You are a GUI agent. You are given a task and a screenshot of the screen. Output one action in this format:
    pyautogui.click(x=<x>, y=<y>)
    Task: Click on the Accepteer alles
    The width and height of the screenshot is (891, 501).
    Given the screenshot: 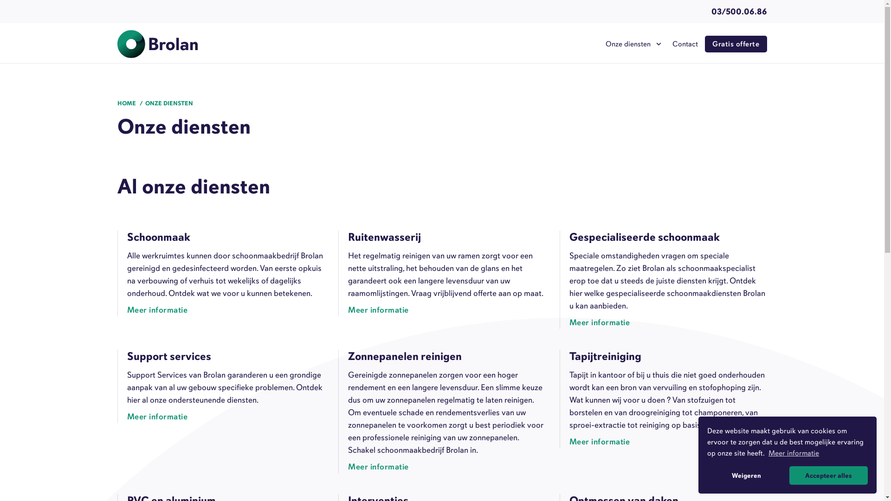 What is the action you would take?
    pyautogui.click(x=829, y=475)
    